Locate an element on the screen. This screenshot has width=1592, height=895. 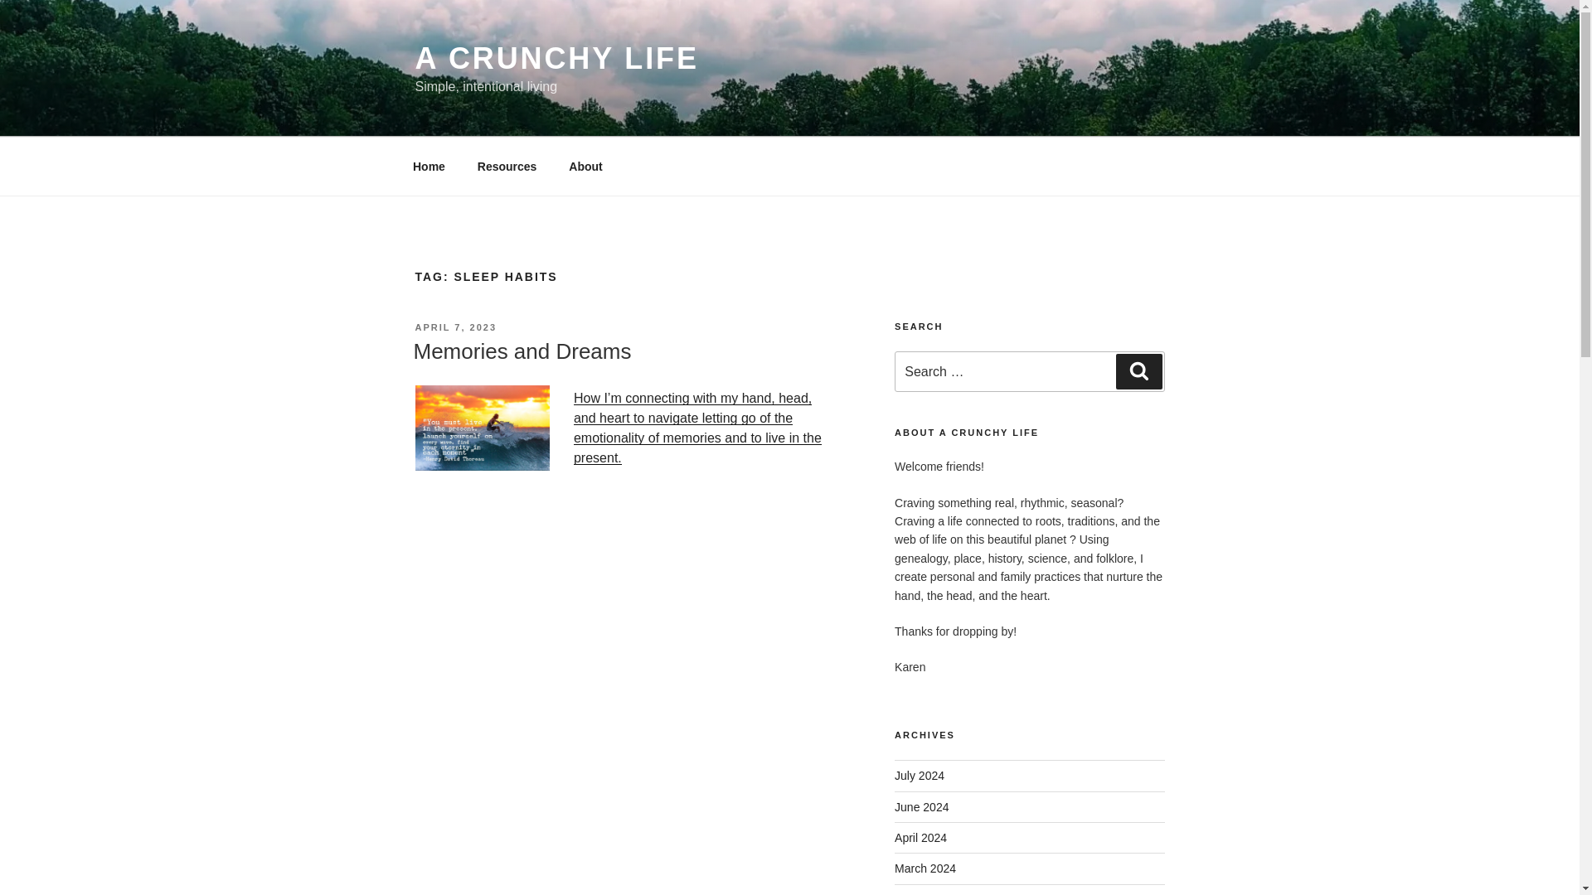
June 2024 is located at coordinates (922, 806).